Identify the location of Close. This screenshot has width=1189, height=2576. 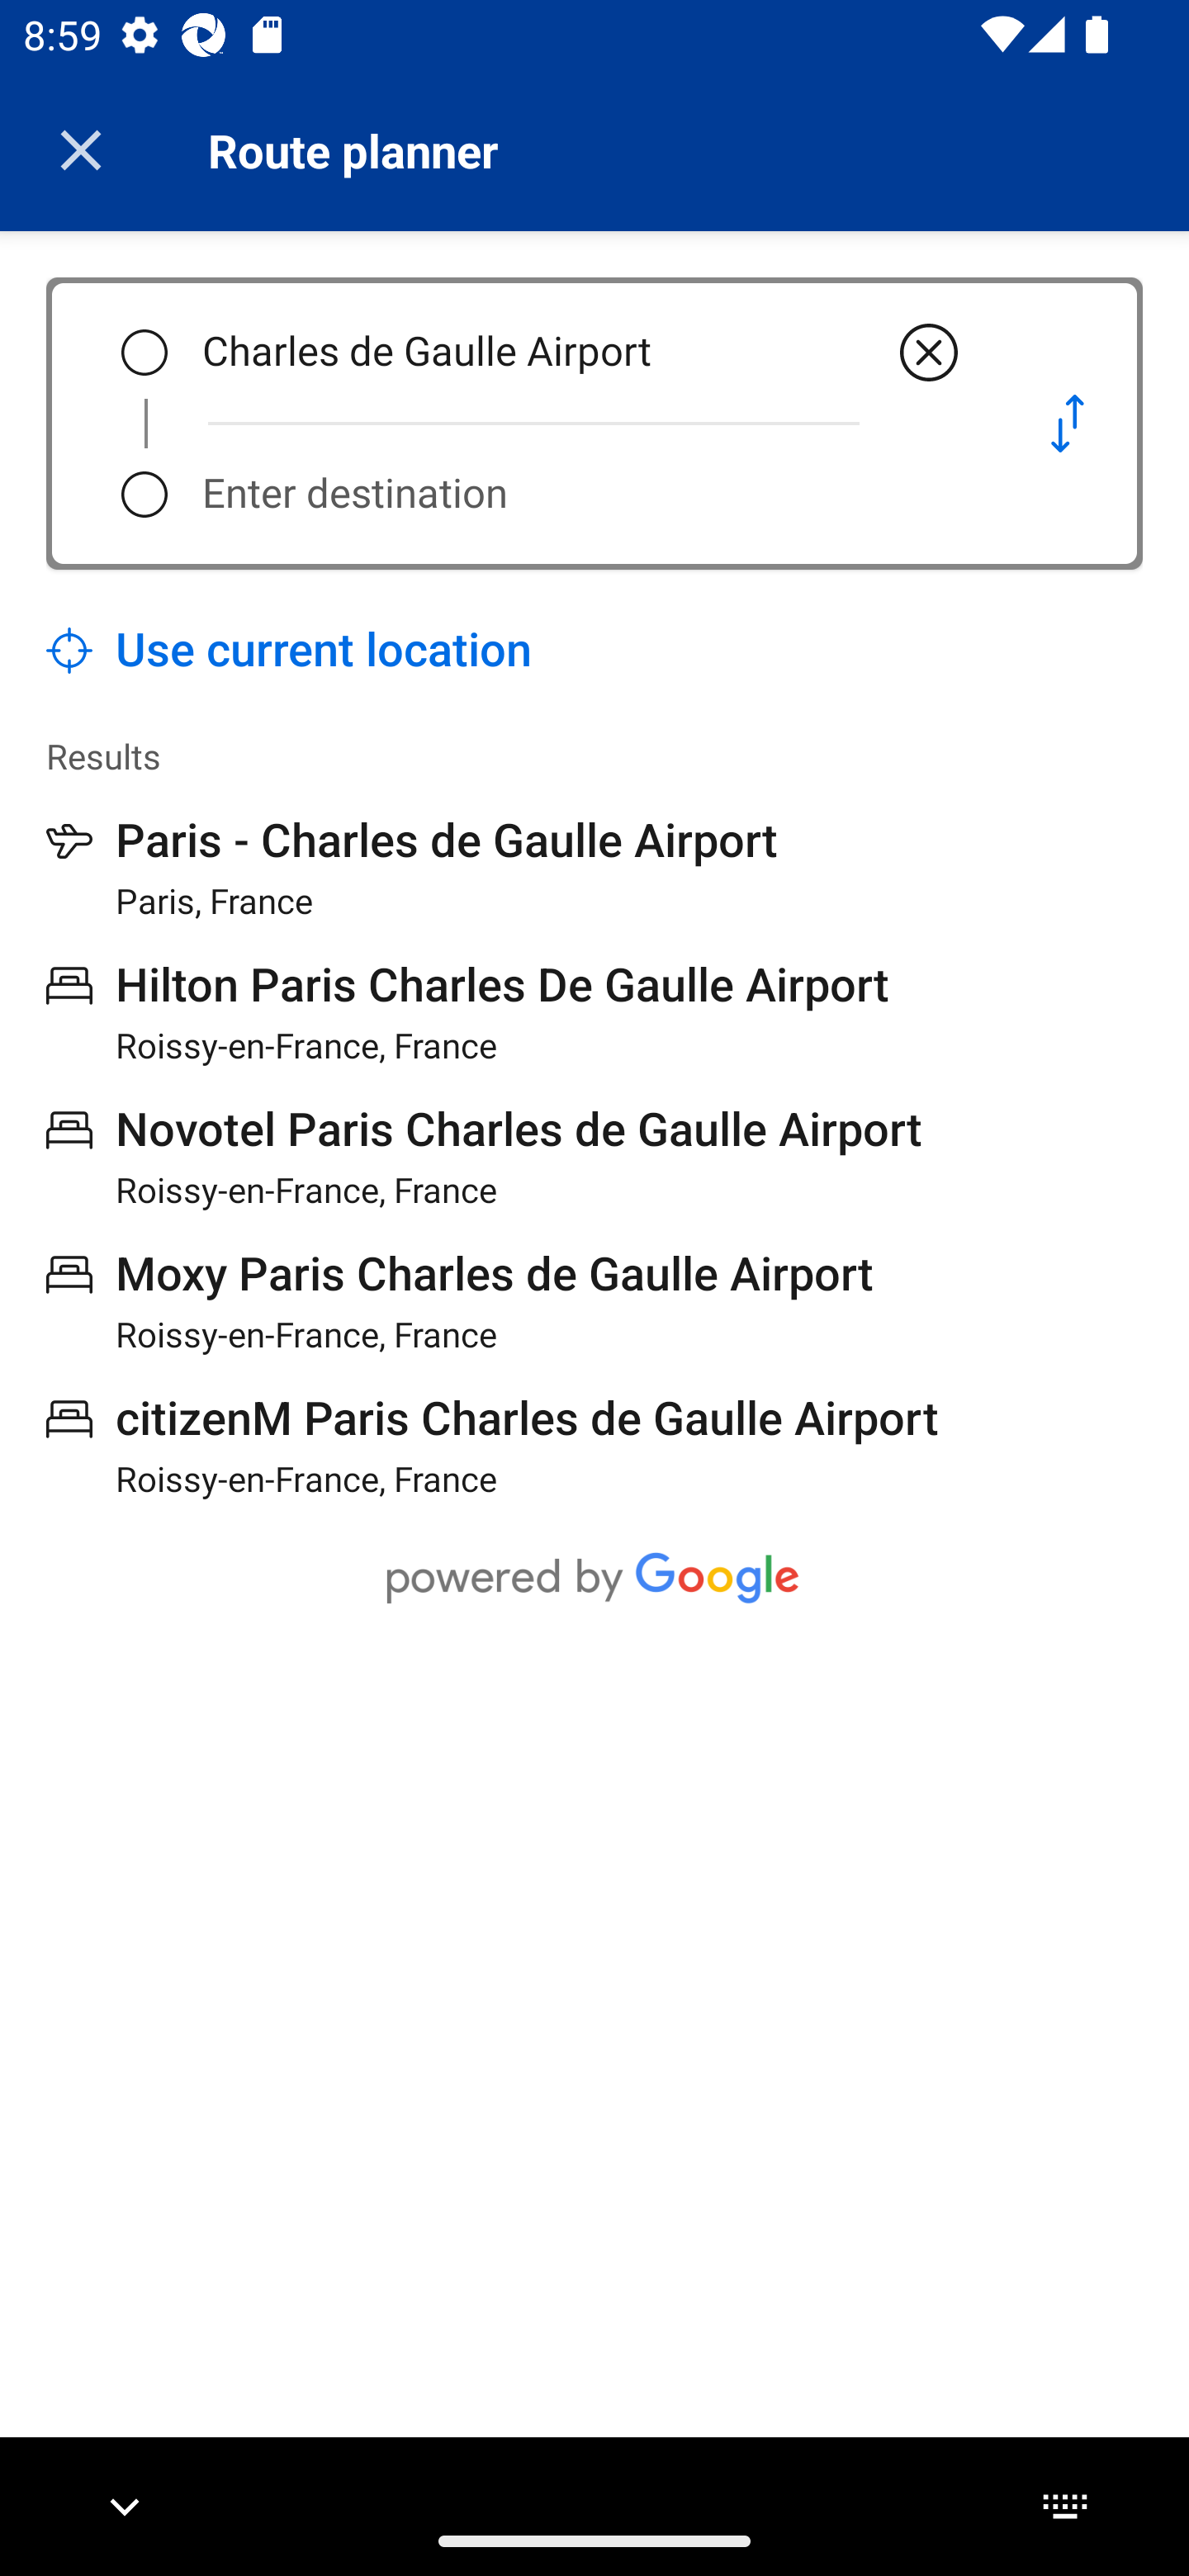
(81, 150).